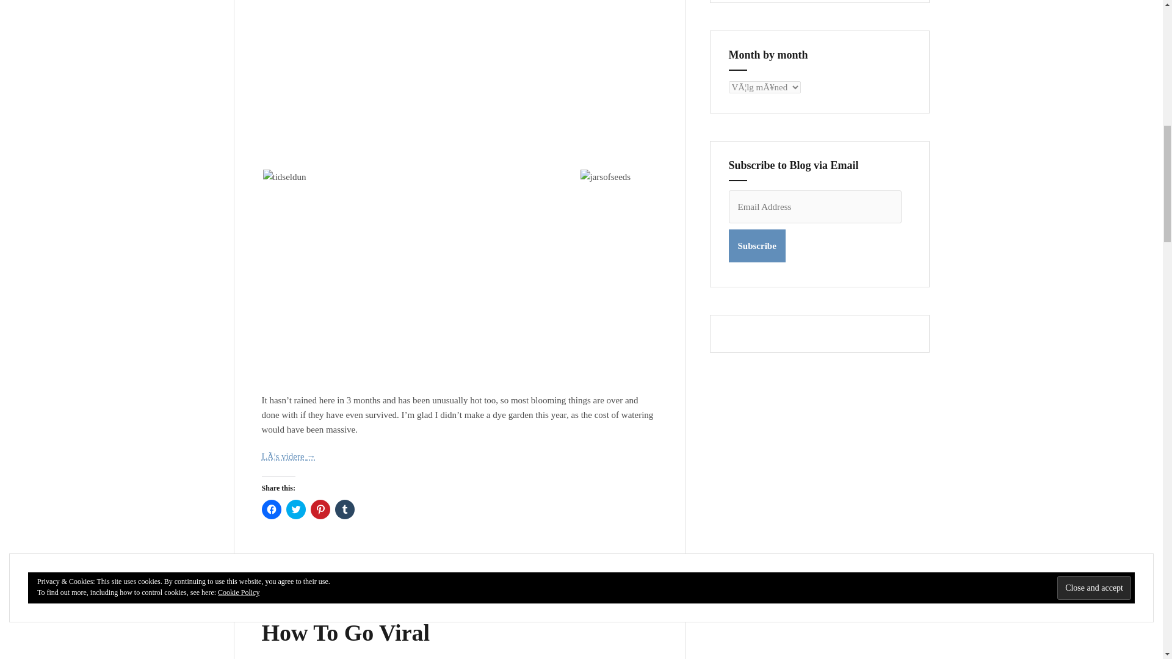 This screenshot has height=659, width=1172. What do you see at coordinates (271, 509) in the screenshot?
I see `Click to share on Facebook` at bounding box center [271, 509].